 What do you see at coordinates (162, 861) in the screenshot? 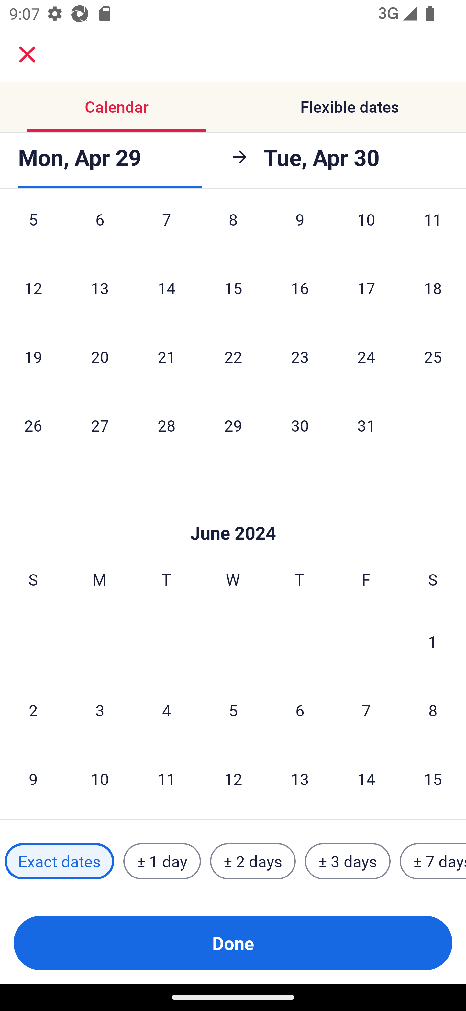
I see `± 1 day` at bounding box center [162, 861].